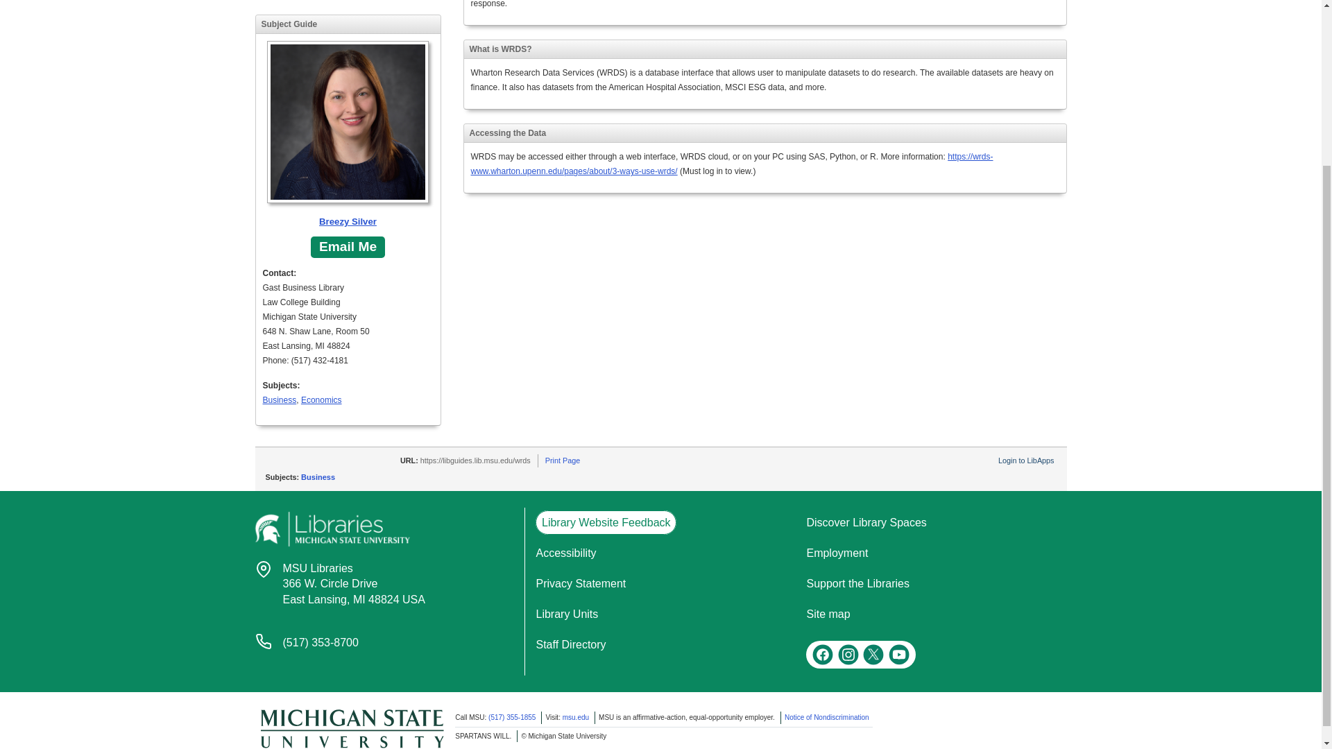 Image resolution: width=1332 pixels, height=749 pixels. I want to click on Discover Library Spaces, so click(348, 135).